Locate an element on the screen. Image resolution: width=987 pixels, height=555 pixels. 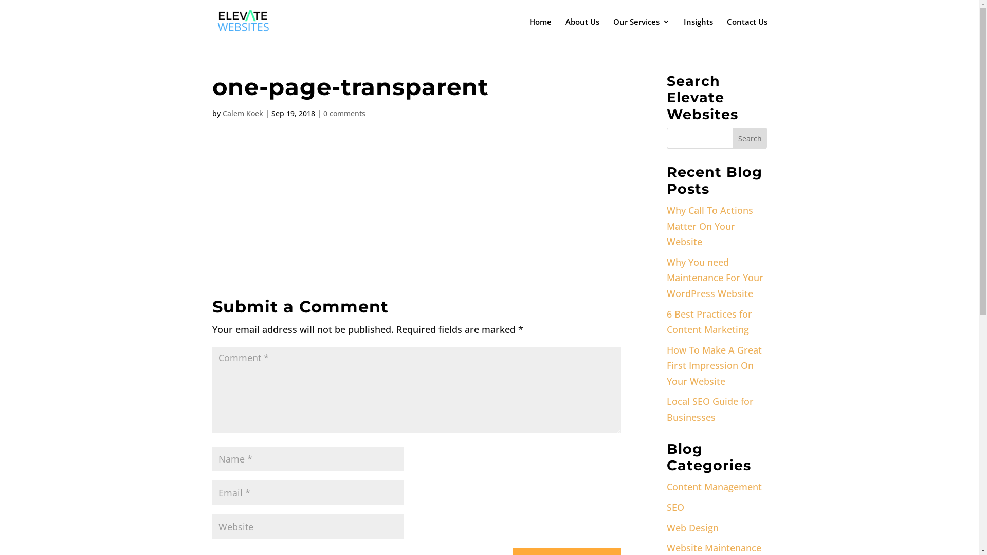
Local SEO Guide for Businesses is located at coordinates (710, 409).